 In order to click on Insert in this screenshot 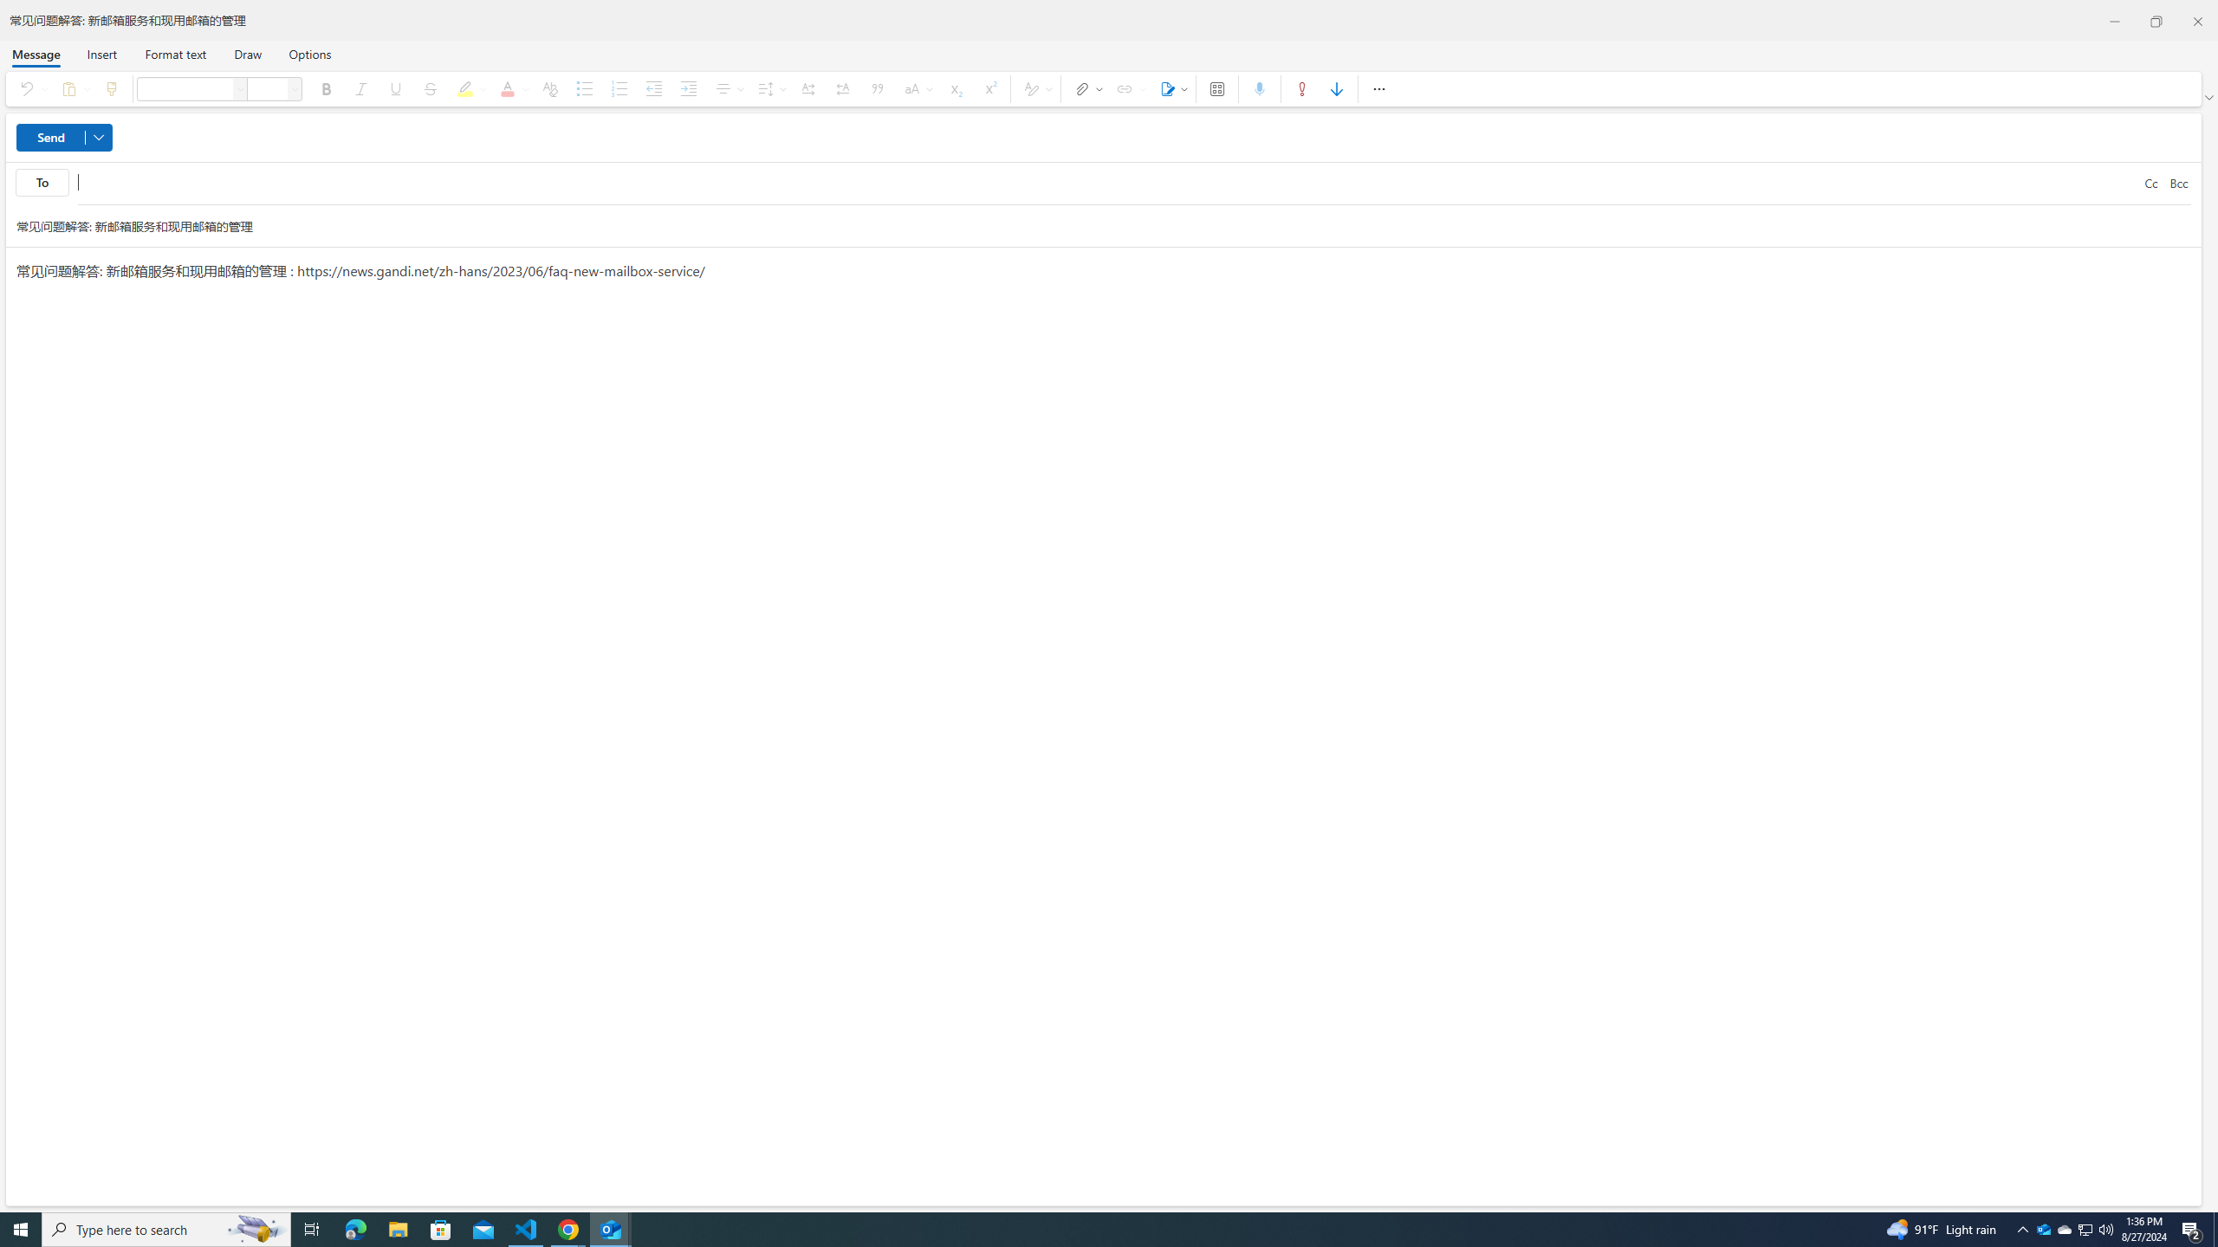, I will do `click(102, 54)`.